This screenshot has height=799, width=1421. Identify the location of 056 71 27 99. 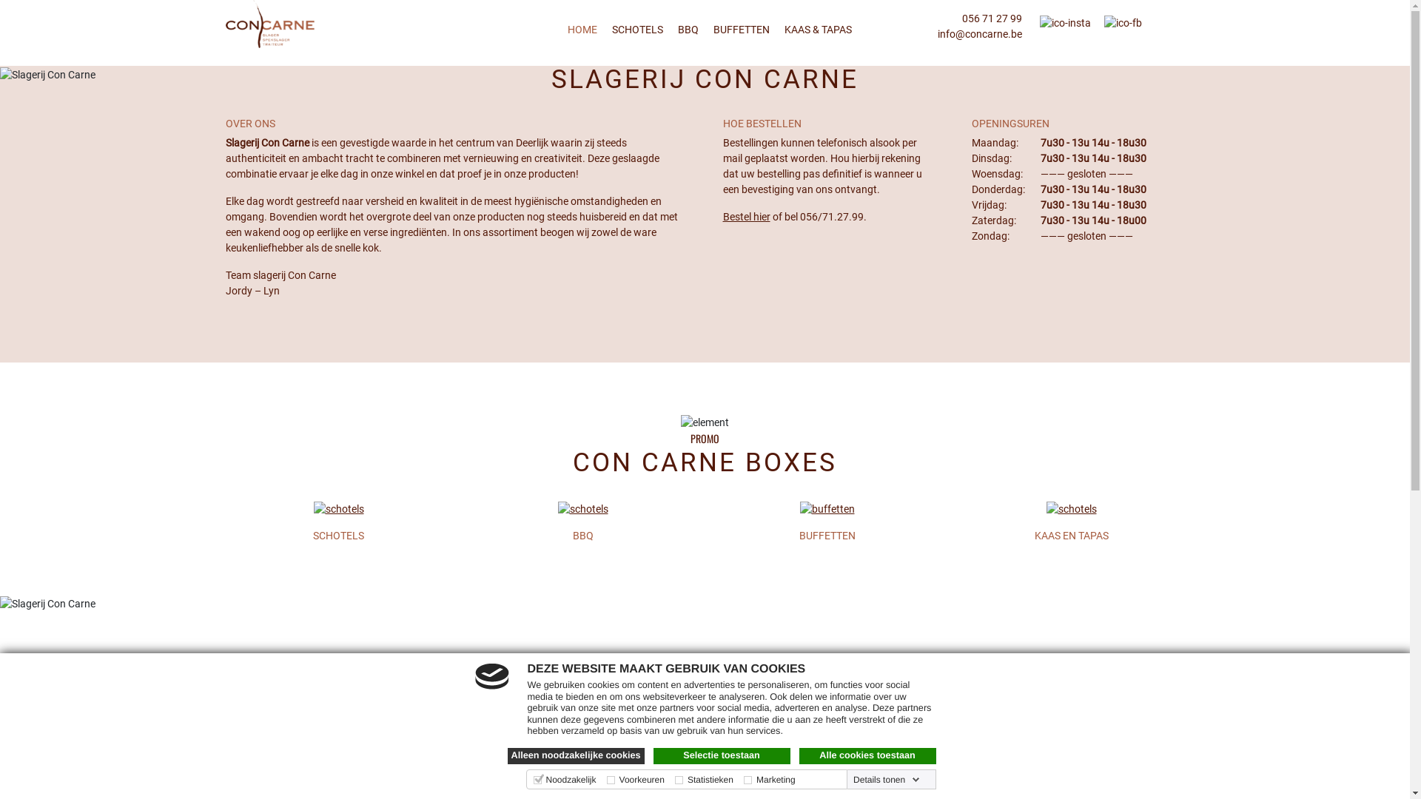
(992, 18).